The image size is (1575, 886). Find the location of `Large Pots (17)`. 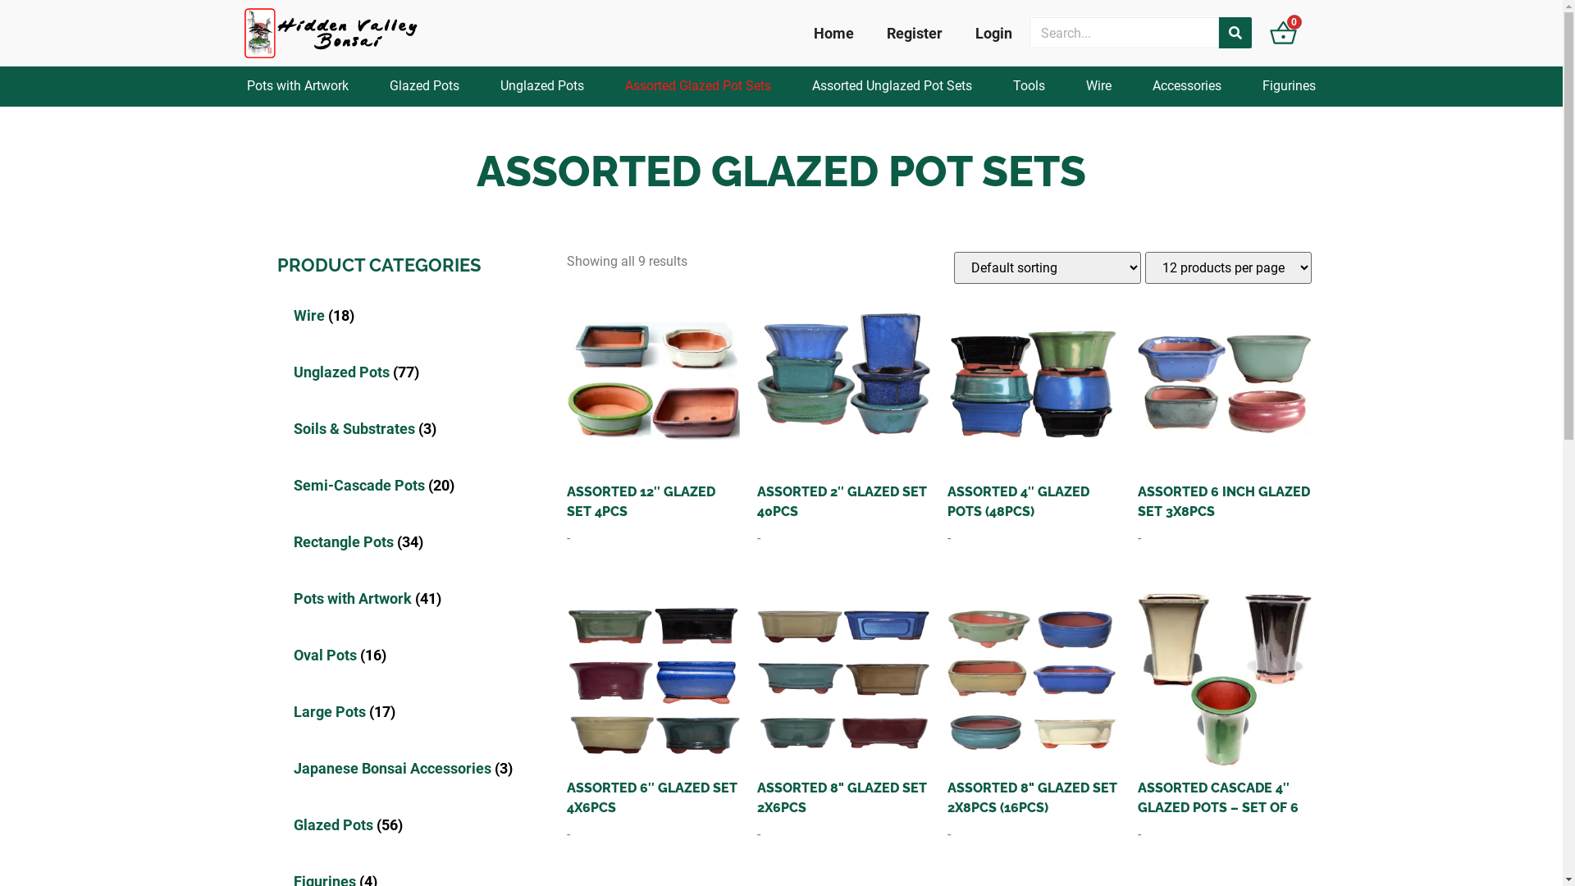

Large Pots (17) is located at coordinates (336, 710).